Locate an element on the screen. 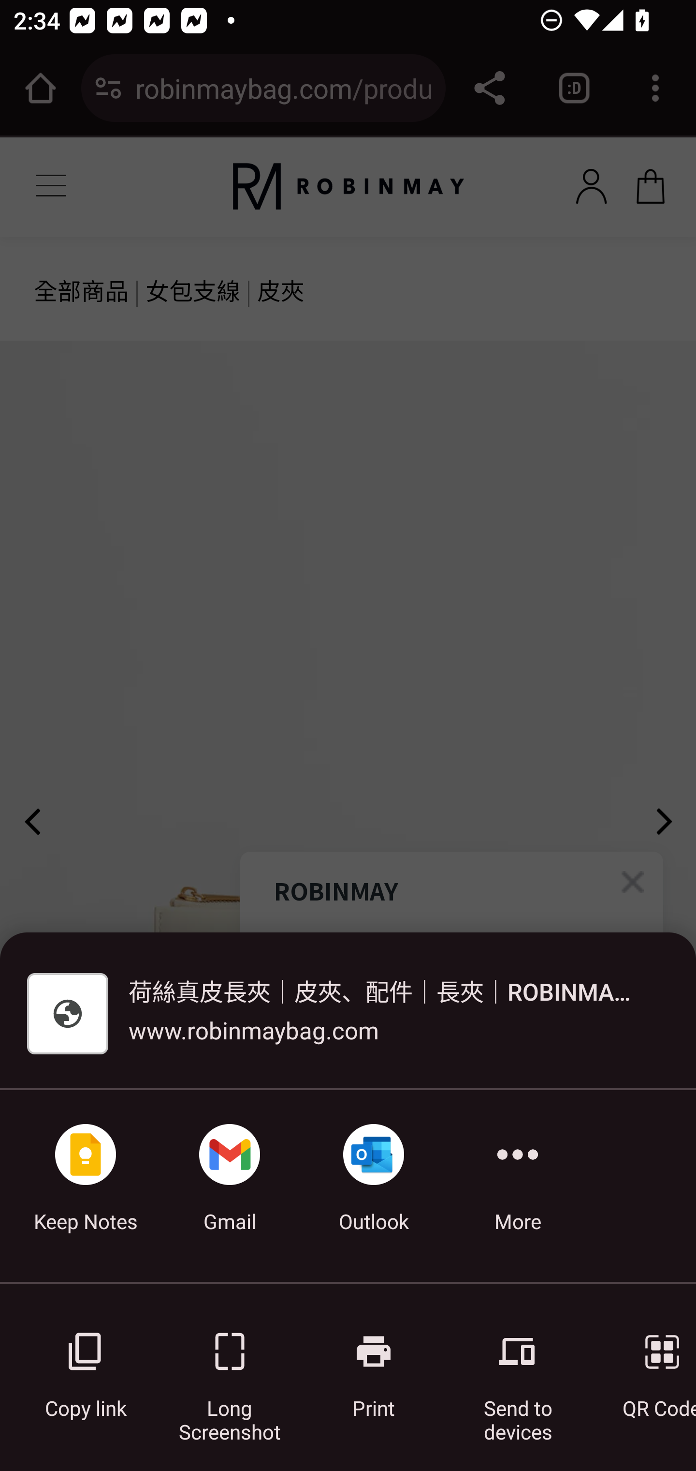  Outlook is located at coordinates (374, 1186).